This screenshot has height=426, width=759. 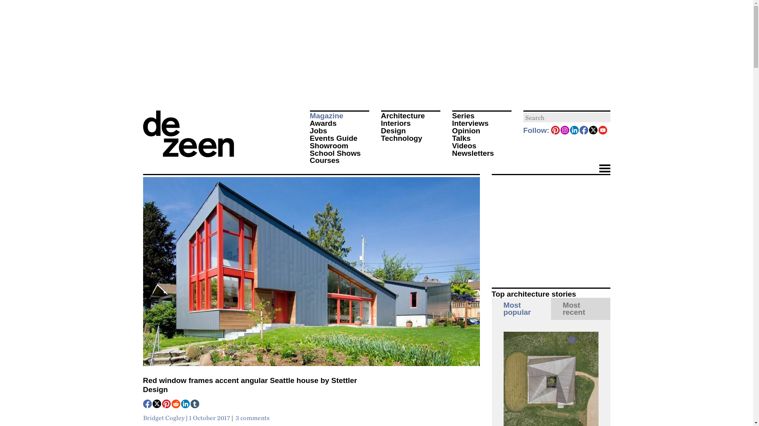 What do you see at coordinates (164, 417) in the screenshot?
I see `Posts by Bridget Cogley` at bounding box center [164, 417].